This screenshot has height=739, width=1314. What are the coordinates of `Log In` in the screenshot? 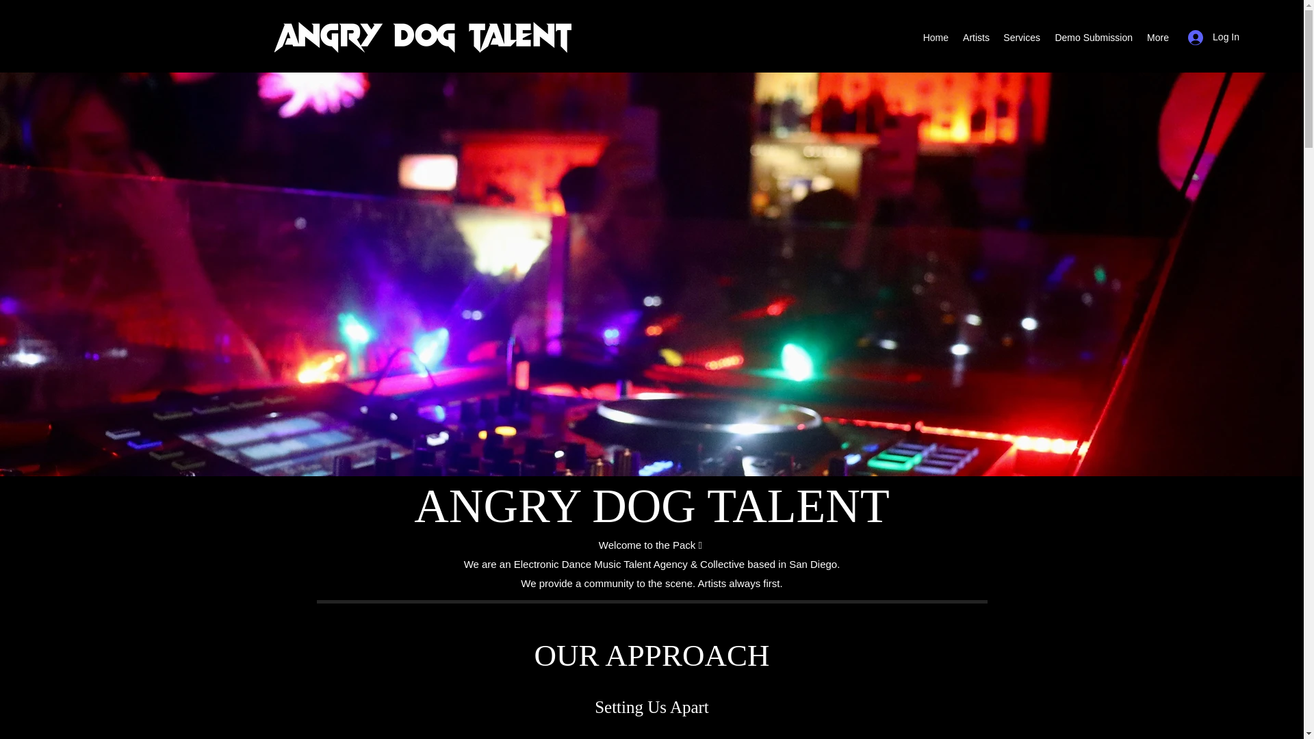 It's located at (1214, 37).